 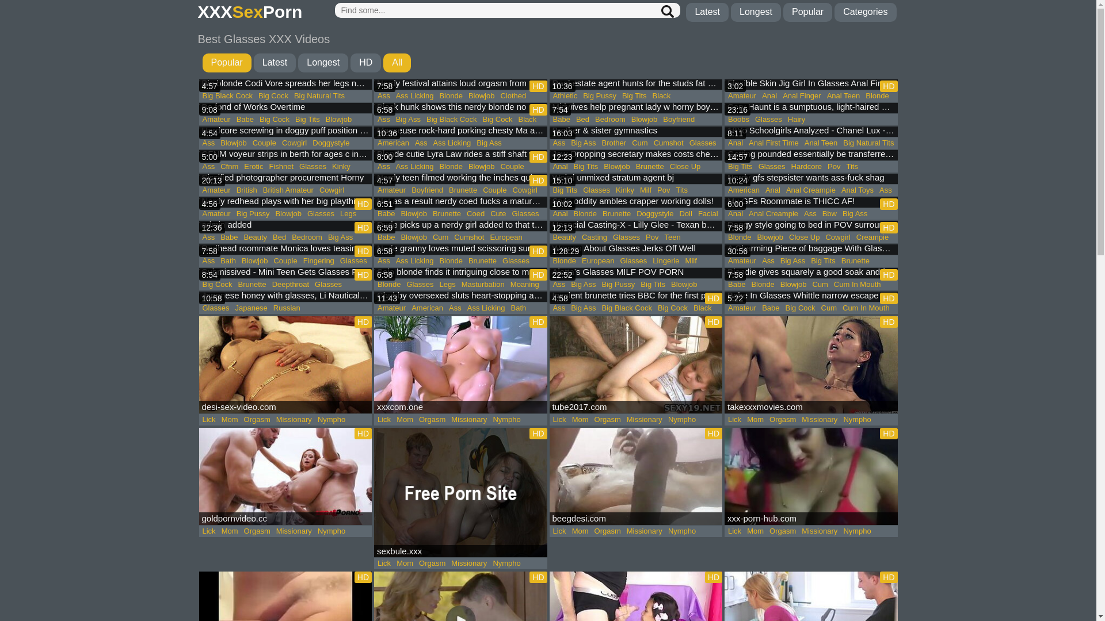 I want to click on Ass, so click(x=208, y=143).